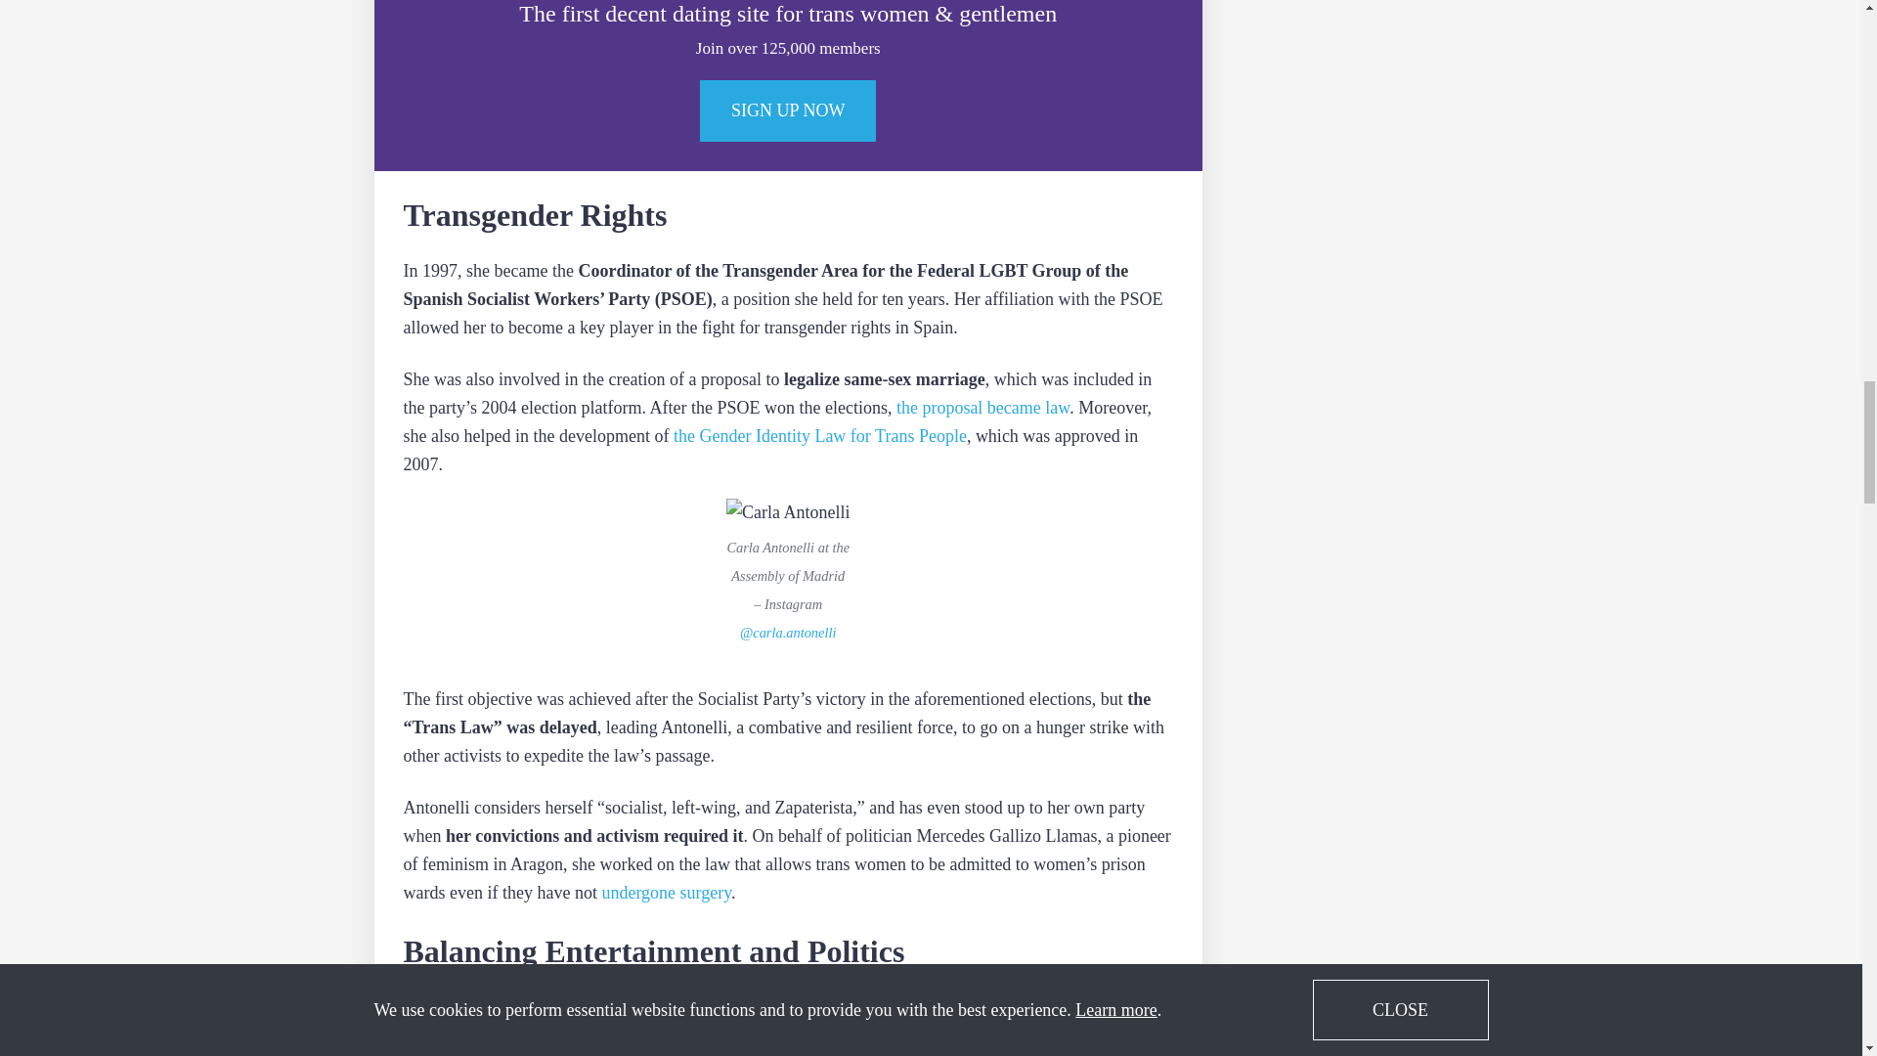  Describe the element at coordinates (983, 409) in the screenshot. I see `the proposal became law` at that location.